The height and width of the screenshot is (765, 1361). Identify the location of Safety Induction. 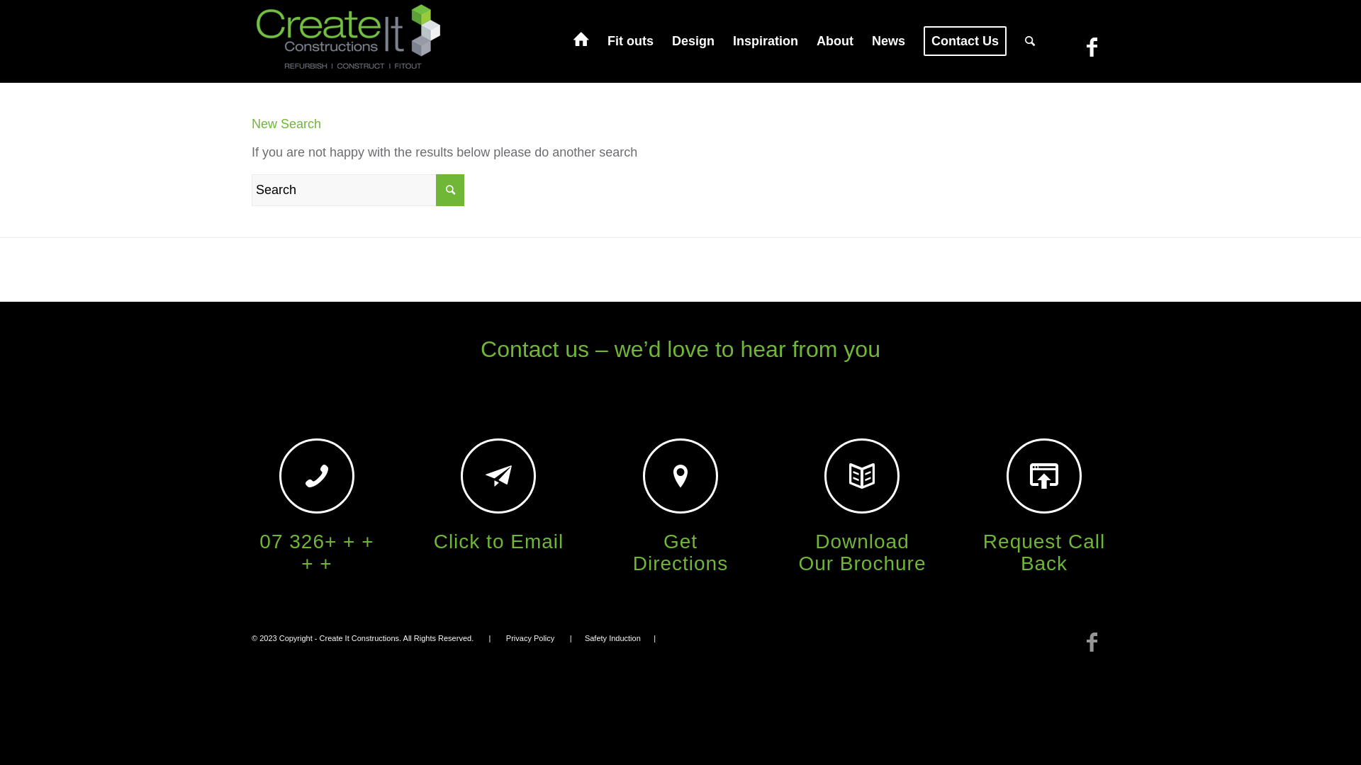
(612, 638).